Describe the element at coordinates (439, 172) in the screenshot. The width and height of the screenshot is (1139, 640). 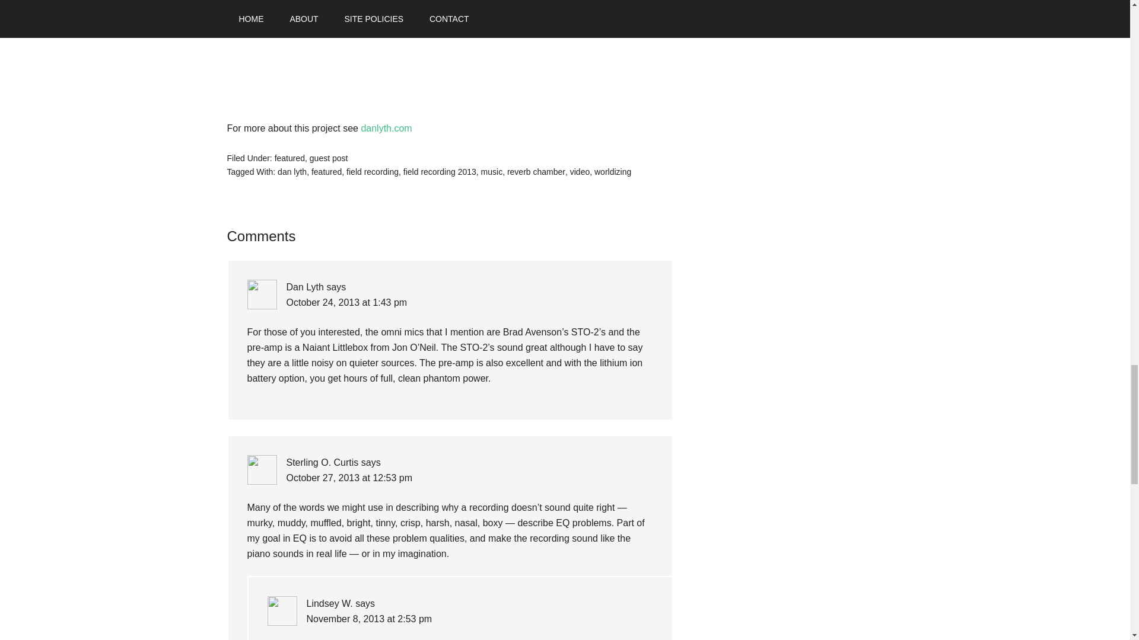
I see `field recording 2013` at that location.